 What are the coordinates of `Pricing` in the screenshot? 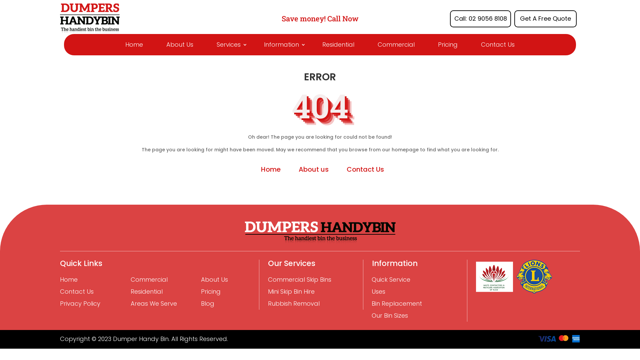 It's located at (211, 292).